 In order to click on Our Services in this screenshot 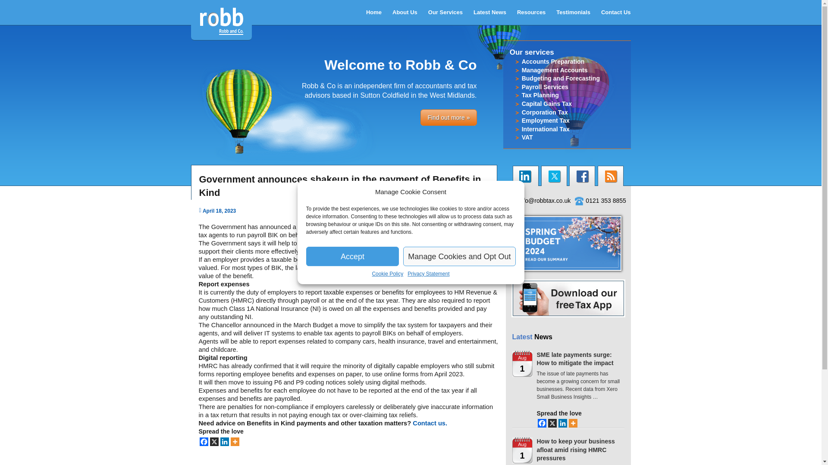, I will do `click(445, 12)`.